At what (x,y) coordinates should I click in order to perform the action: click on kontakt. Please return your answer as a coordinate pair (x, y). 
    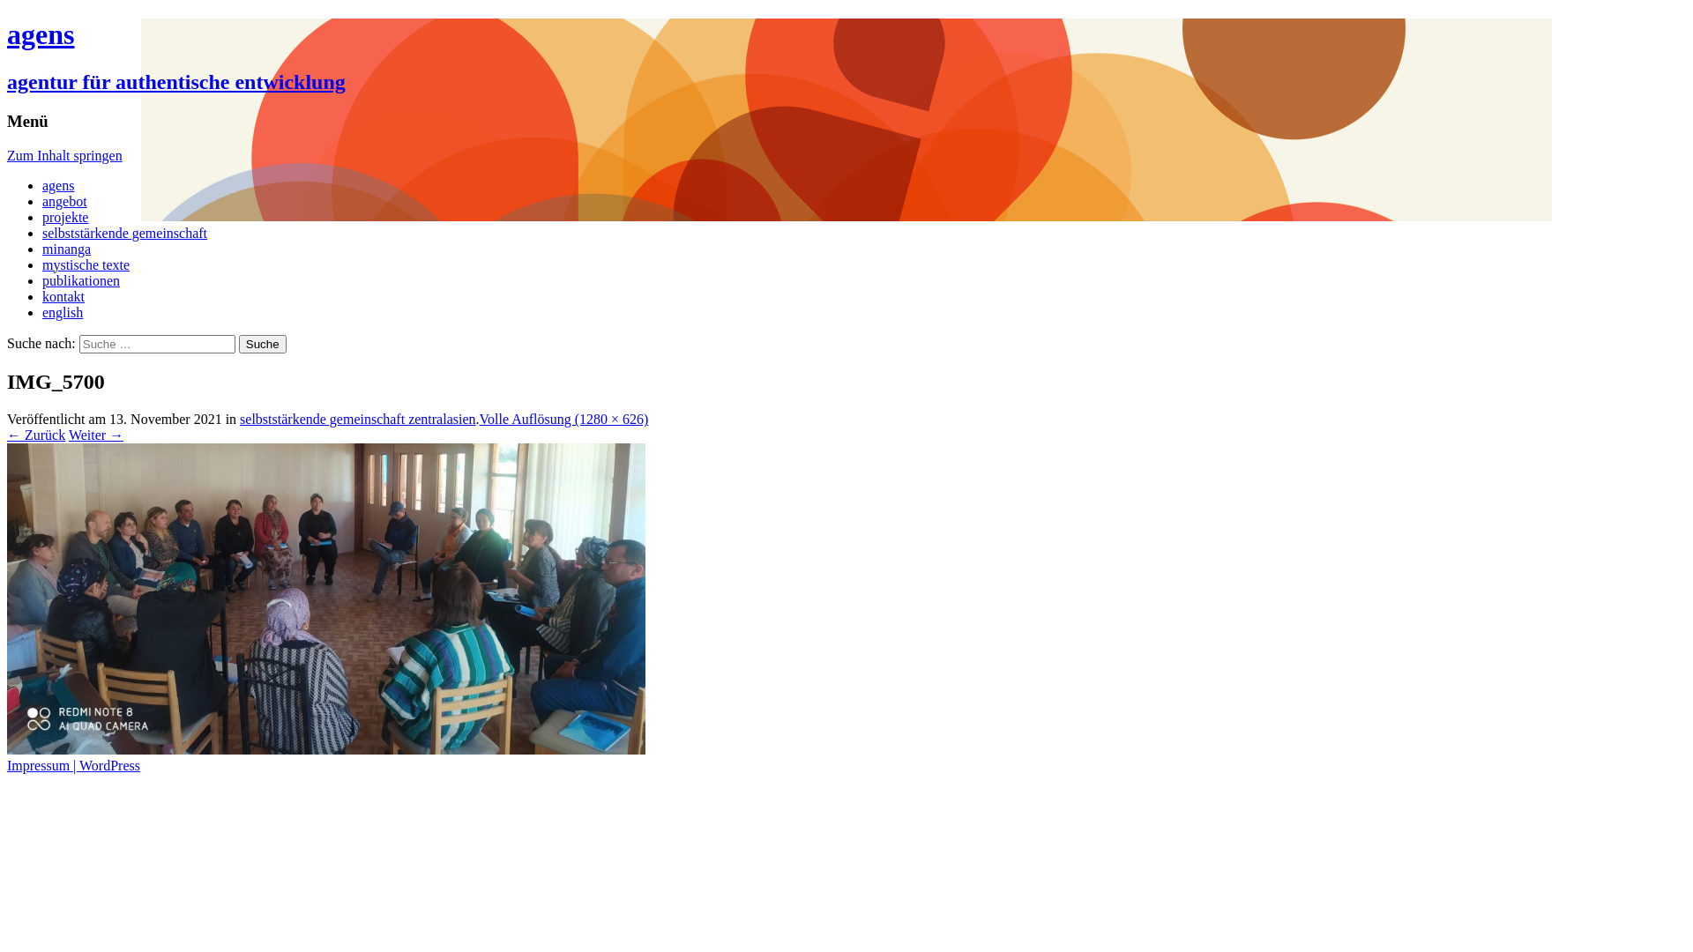
    Looking at the image, I should click on (63, 296).